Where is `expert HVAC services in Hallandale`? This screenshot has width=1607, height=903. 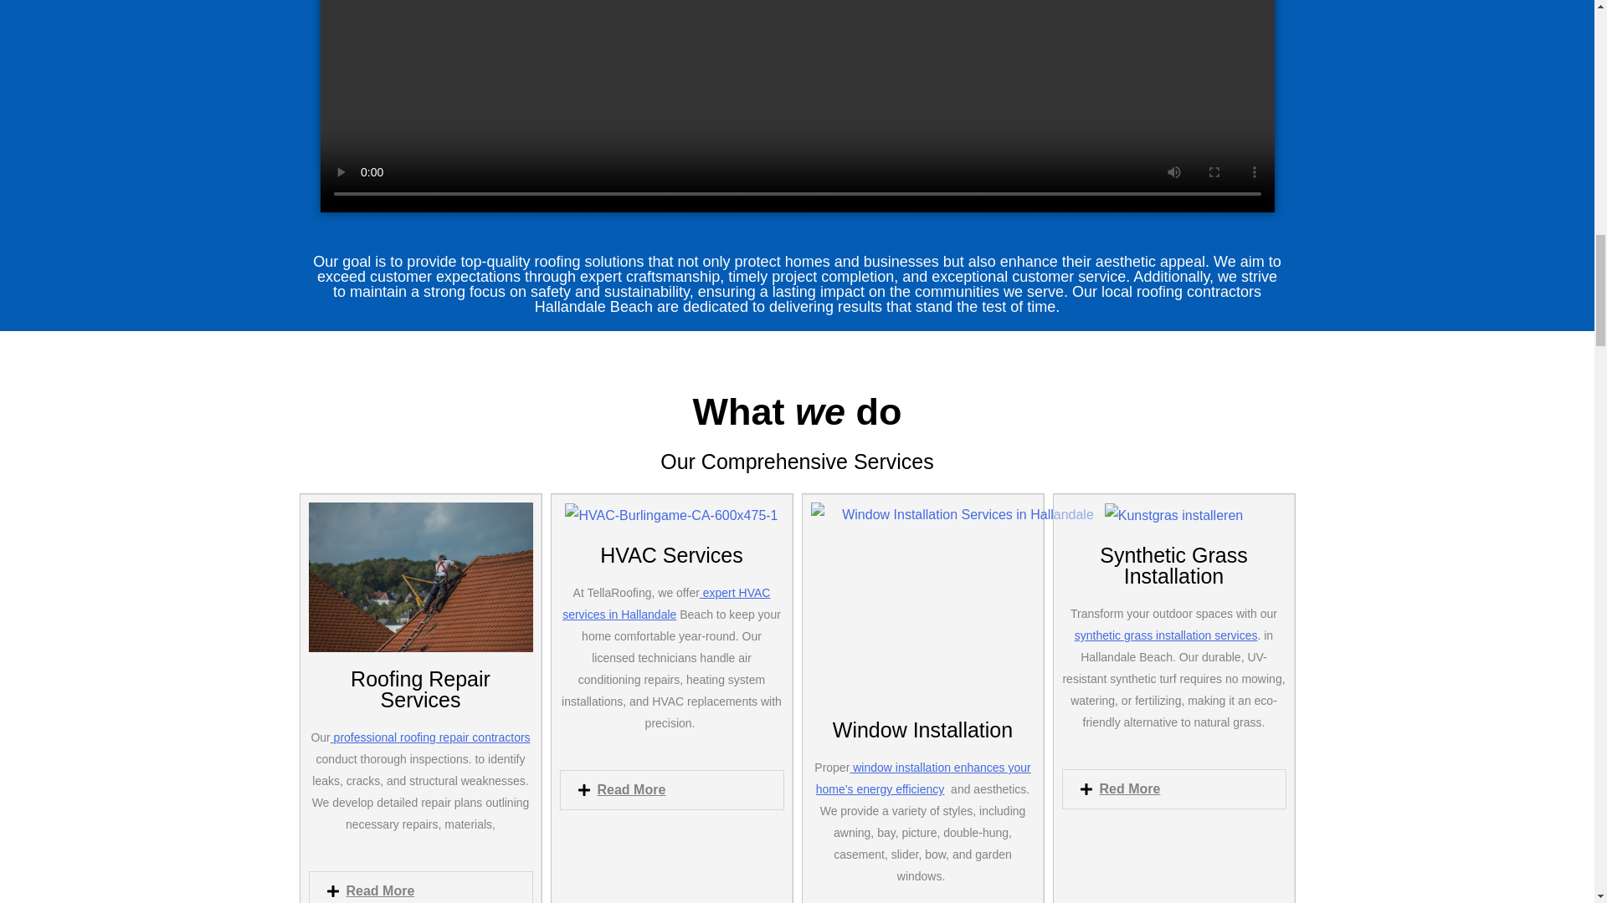 expert HVAC services in Hallandale is located at coordinates (666, 604).